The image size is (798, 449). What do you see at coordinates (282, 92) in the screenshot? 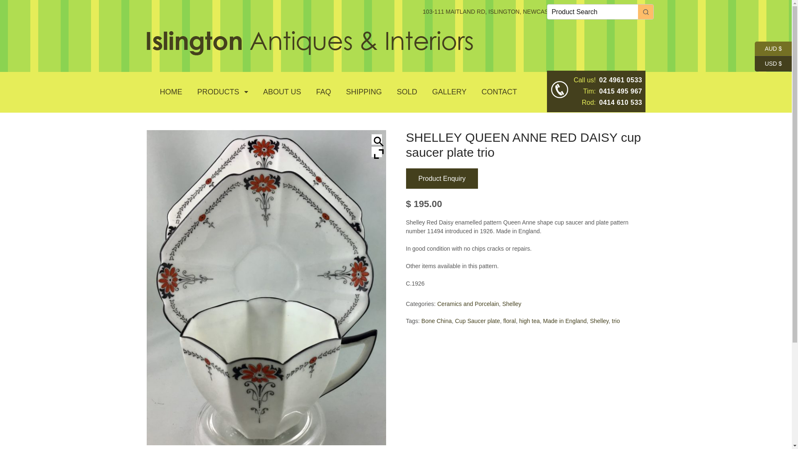
I see `ABOUT US` at bounding box center [282, 92].